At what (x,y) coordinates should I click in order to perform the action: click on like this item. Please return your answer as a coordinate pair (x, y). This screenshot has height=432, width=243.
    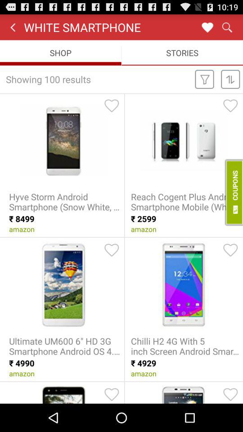
    Looking at the image, I should click on (230, 105).